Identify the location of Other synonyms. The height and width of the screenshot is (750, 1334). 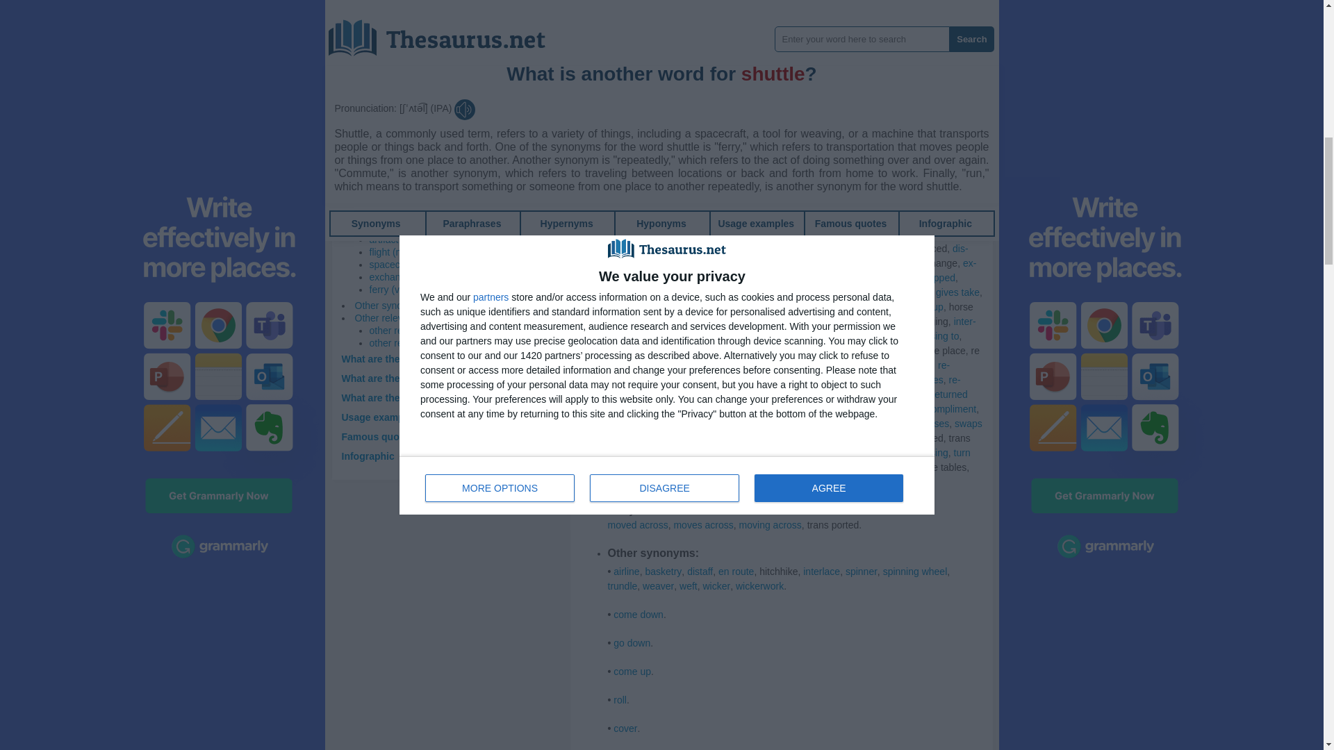
(390, 306).